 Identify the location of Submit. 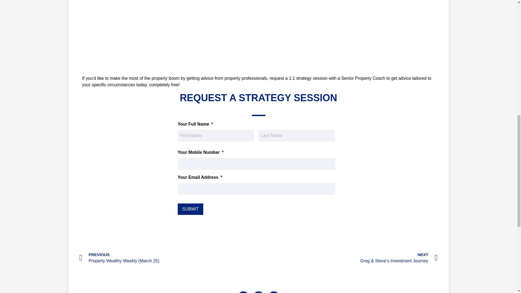
(190, 209).